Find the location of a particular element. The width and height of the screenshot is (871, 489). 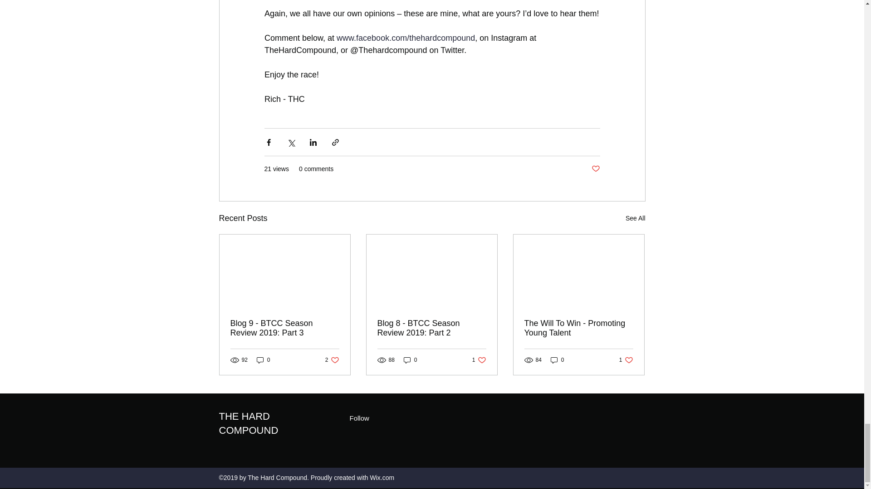

Post not marked as liked is located at coordinates (410, 360).